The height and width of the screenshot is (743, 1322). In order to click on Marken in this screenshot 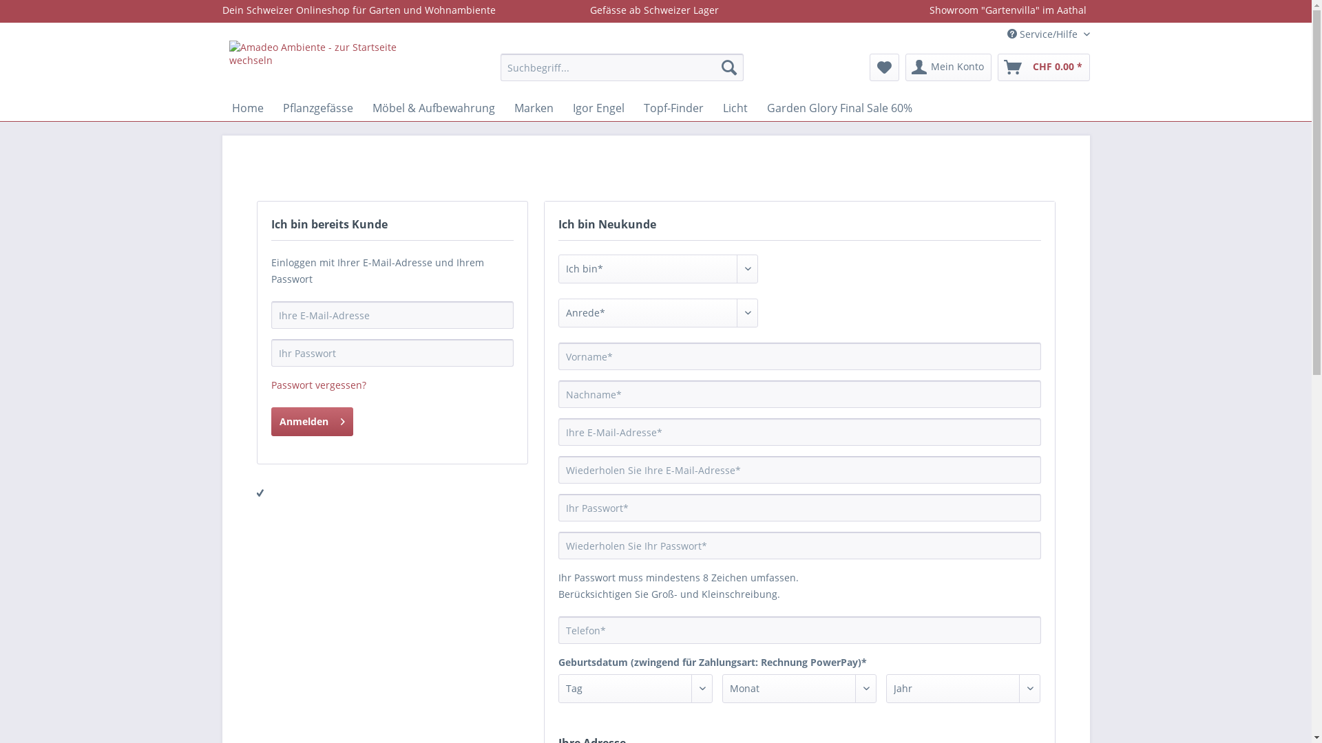, I will do `click(533, 108)`.